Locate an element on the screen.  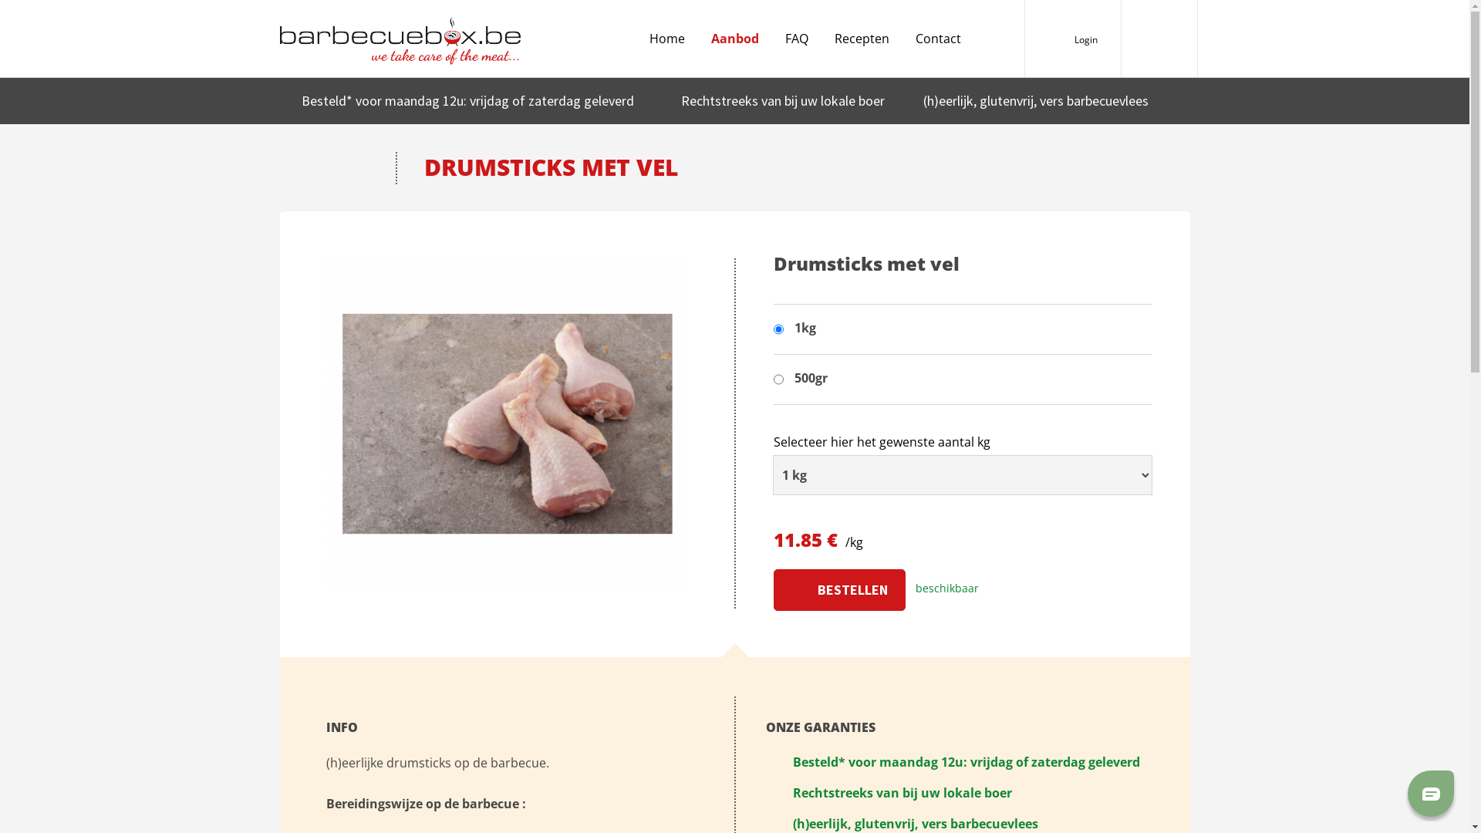
Barbecuebox is located at coordinates (1159, 39).